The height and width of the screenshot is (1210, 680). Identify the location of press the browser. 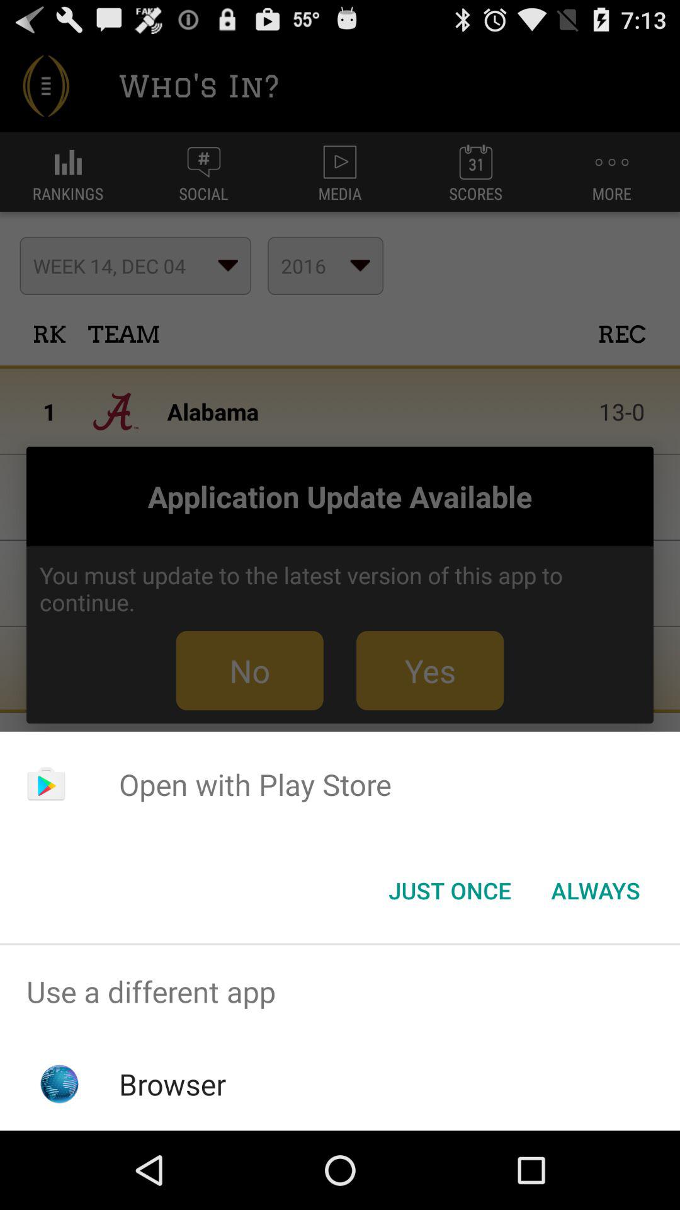
(173, 1084).